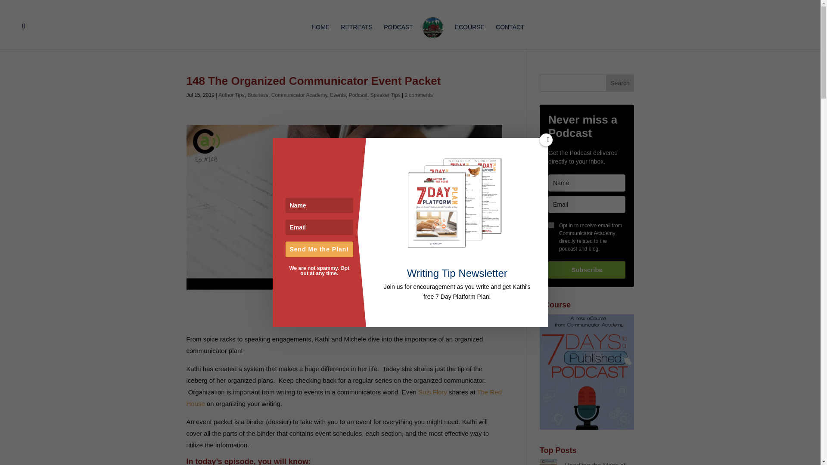  What do you see at coordinates (398, 37) in the screenshot?
I see `PODCAST` at bounding box center [398, 37].